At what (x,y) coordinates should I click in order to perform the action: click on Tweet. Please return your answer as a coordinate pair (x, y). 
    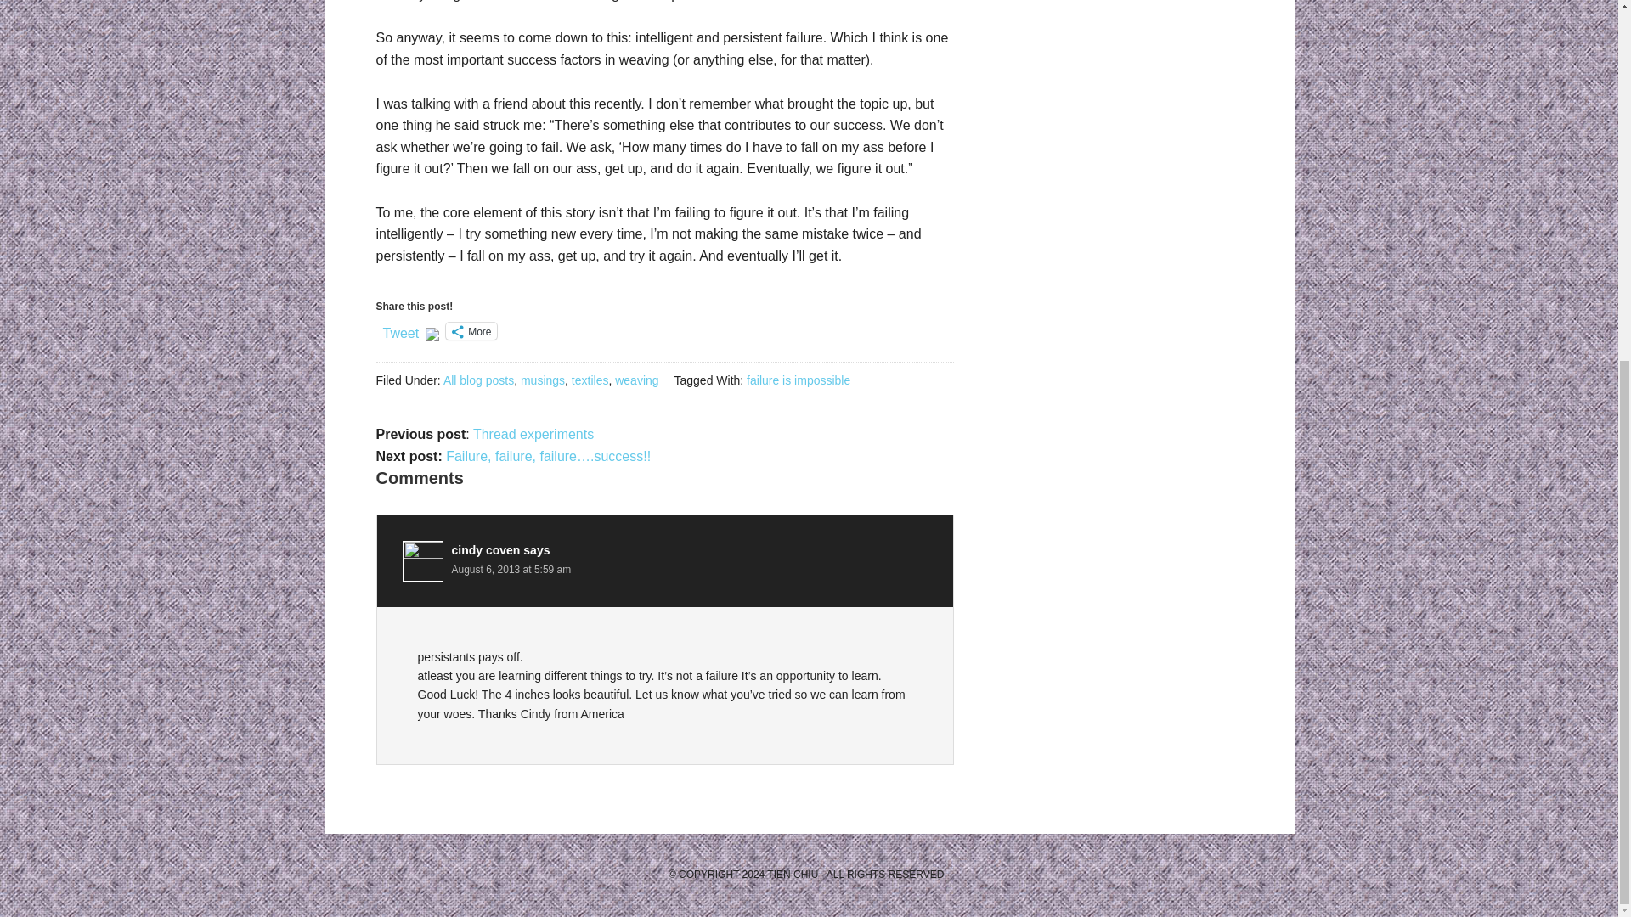
    Looking at the image, I should click on (400, 330).